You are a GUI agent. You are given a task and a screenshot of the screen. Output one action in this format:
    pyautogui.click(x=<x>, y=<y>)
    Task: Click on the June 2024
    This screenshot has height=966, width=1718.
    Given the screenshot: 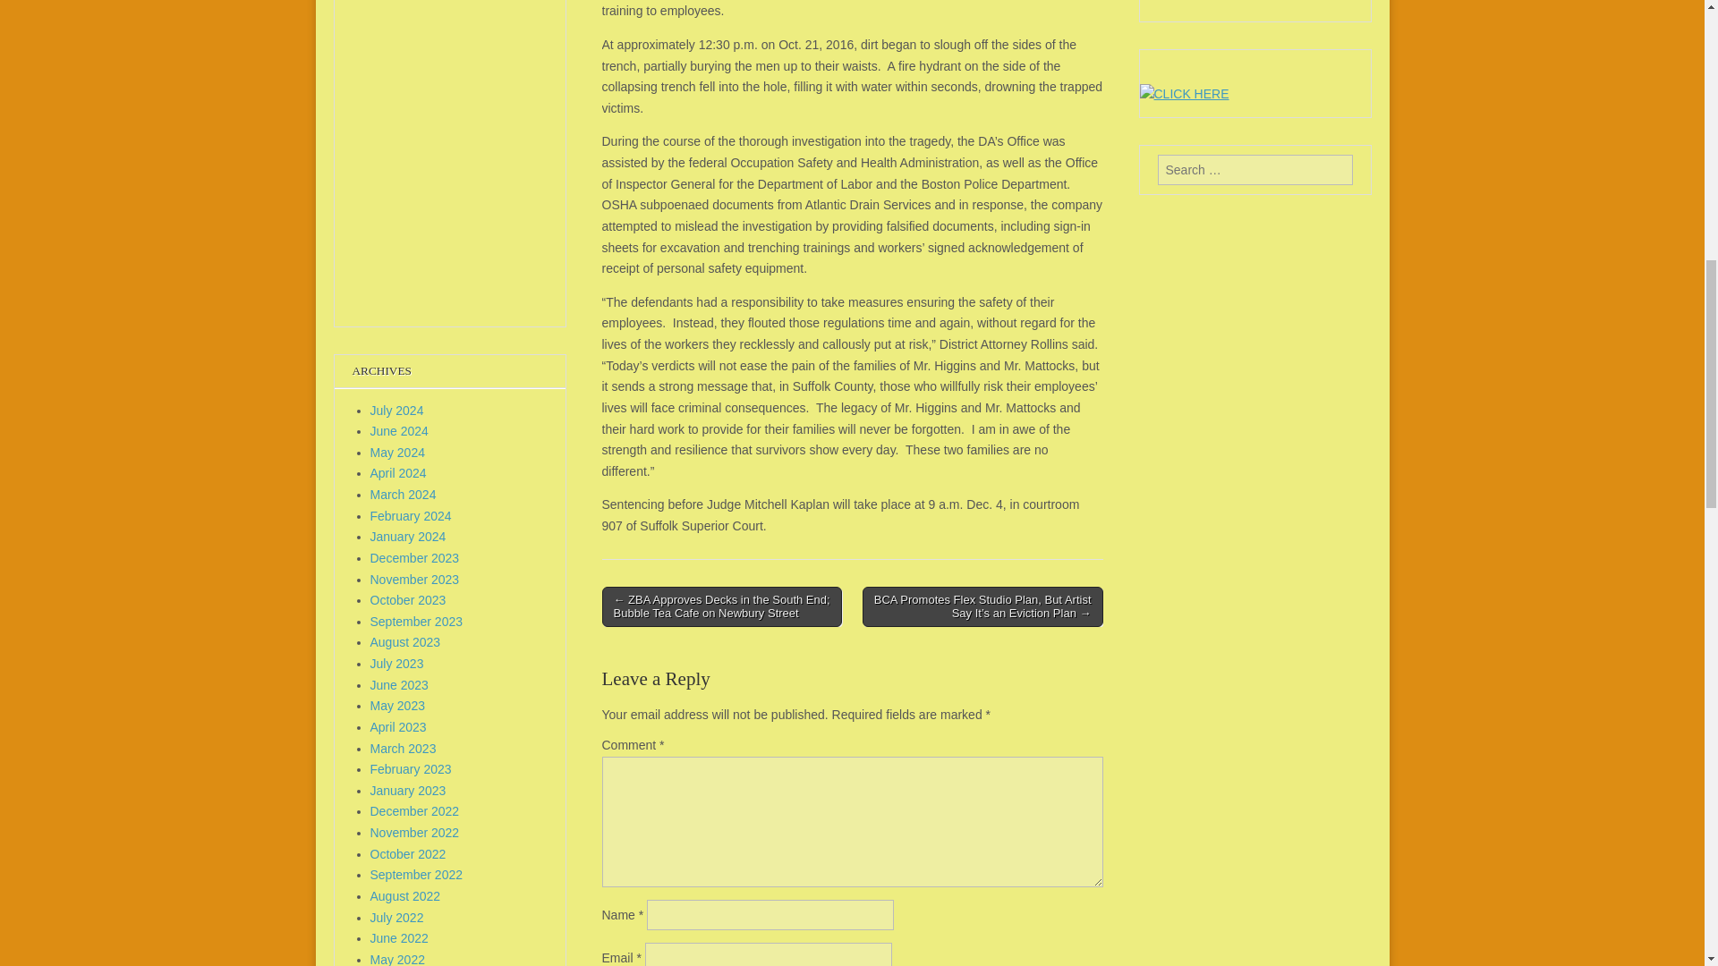 What is the action you would take?
    pyautogui.click(x=399, y=431)
    